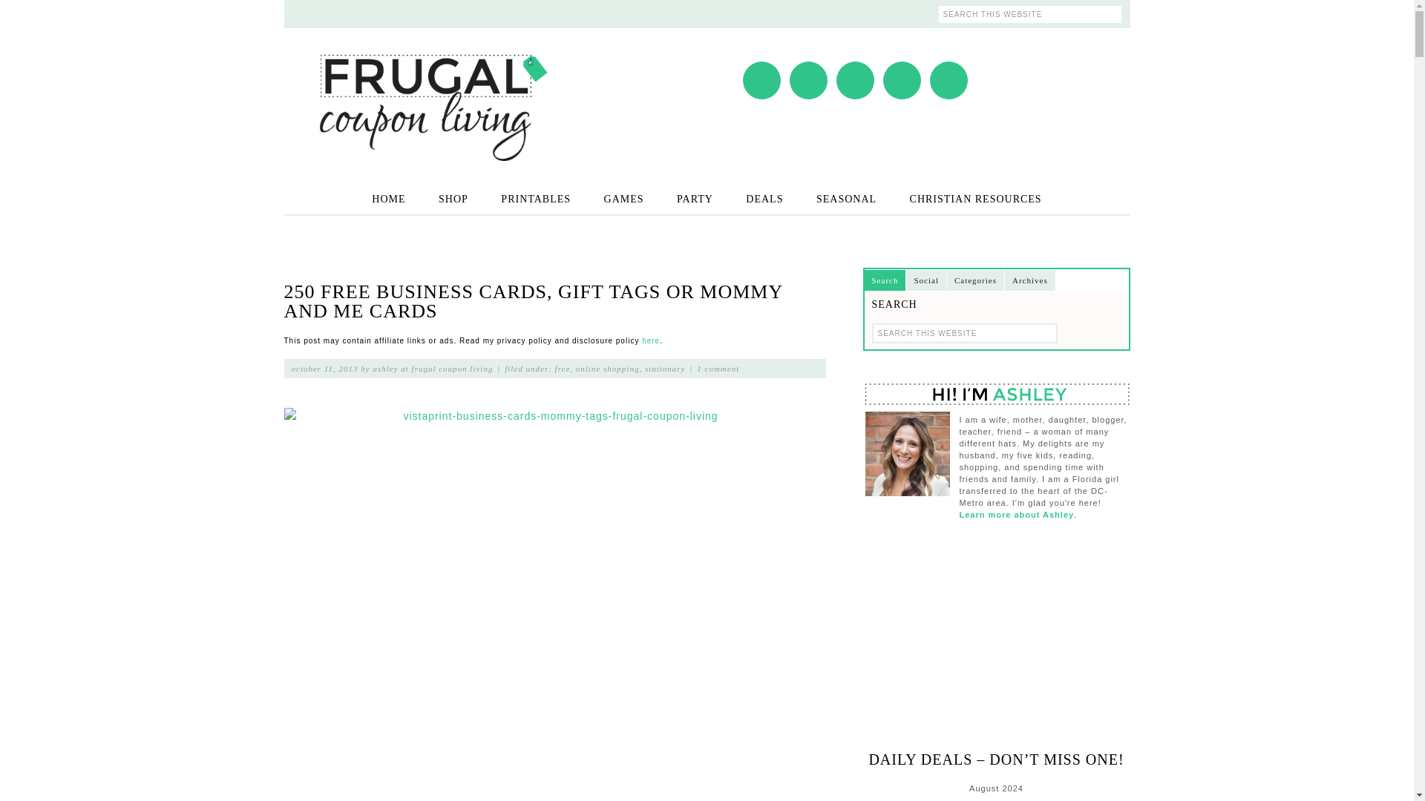 This screenshot has height=801, width=1425. I want to click on PARTY, so click(695, 199).